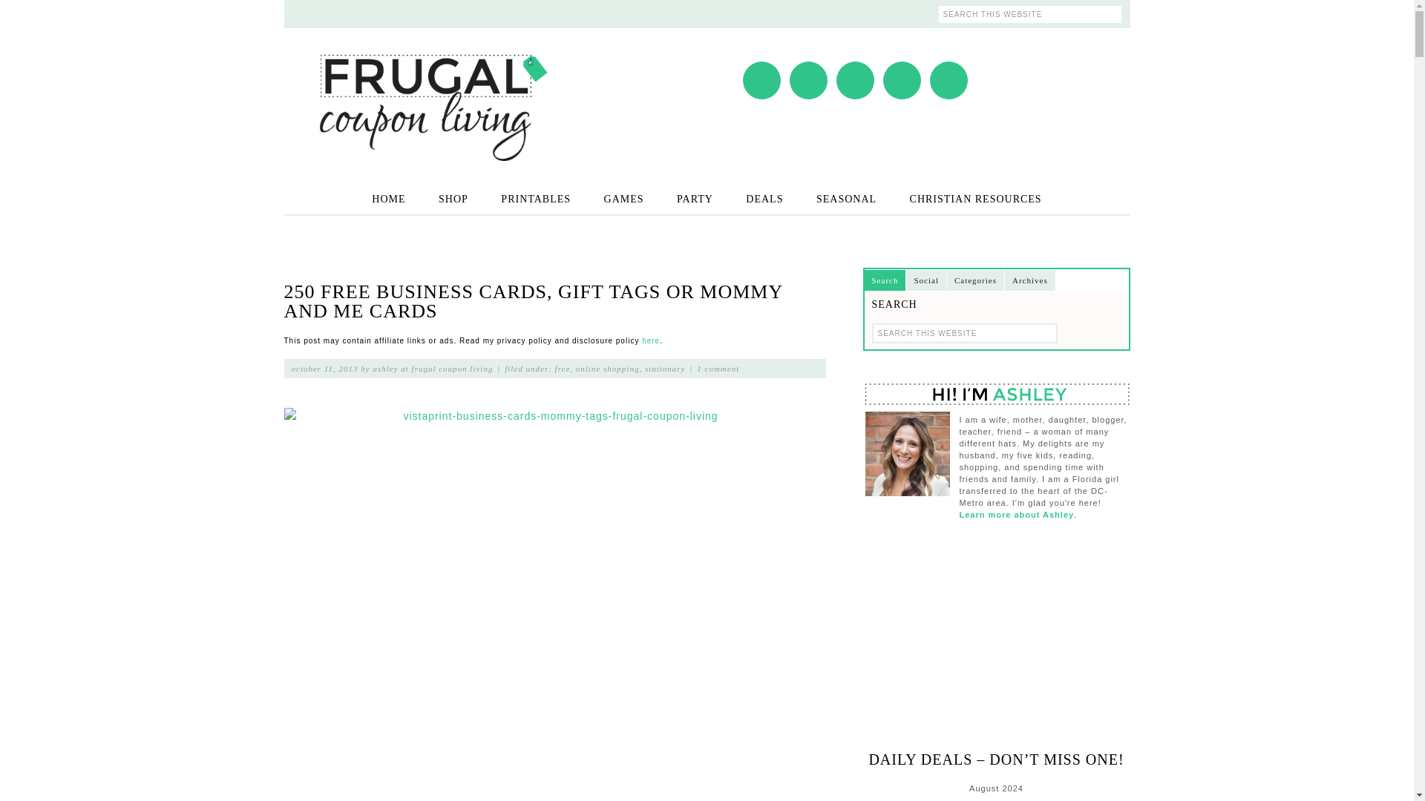 This screenshot has height=801, width=1425. I want to click on PARTY, so click(695, 199).